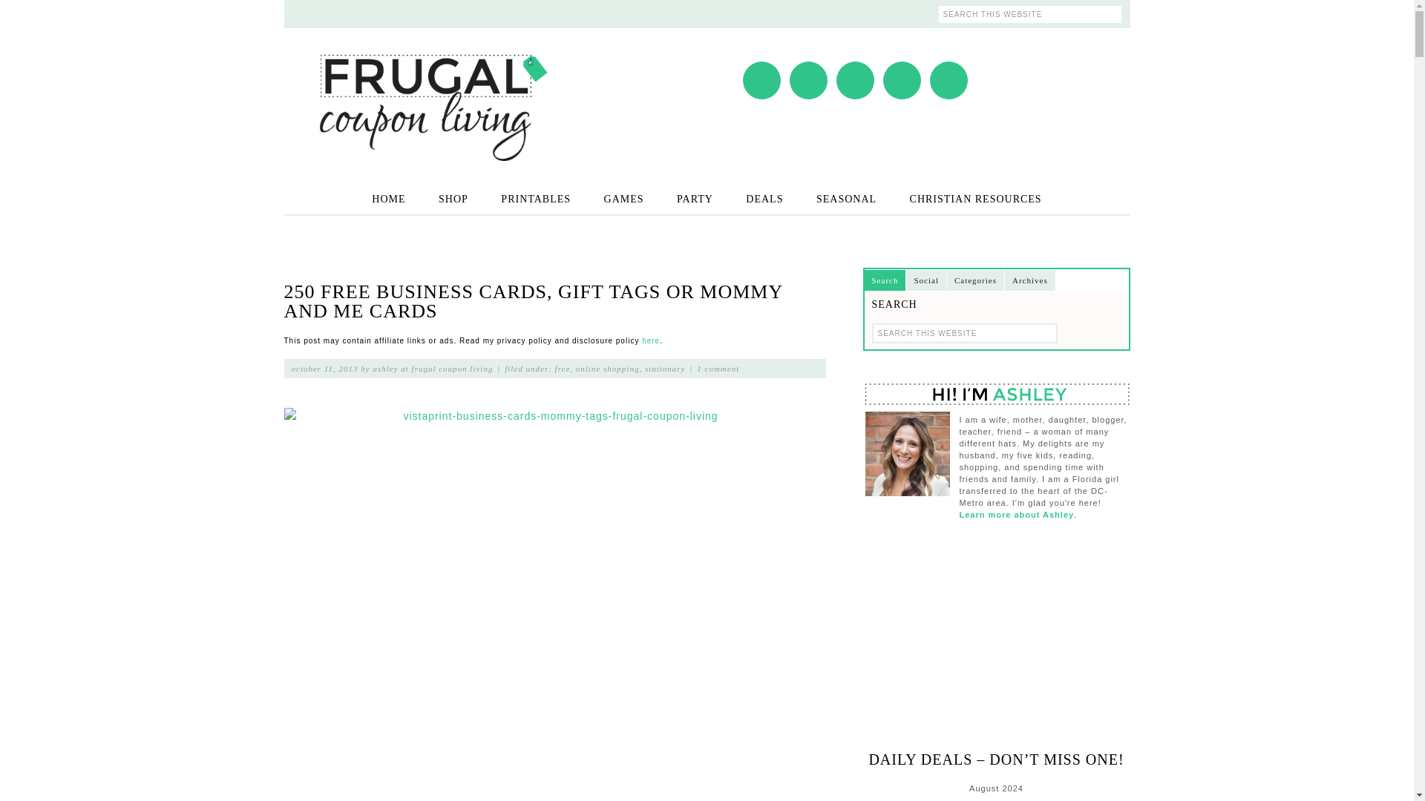 This screenshot has height=801, width=1425. I want to click on PARTY, so click(695, 199).